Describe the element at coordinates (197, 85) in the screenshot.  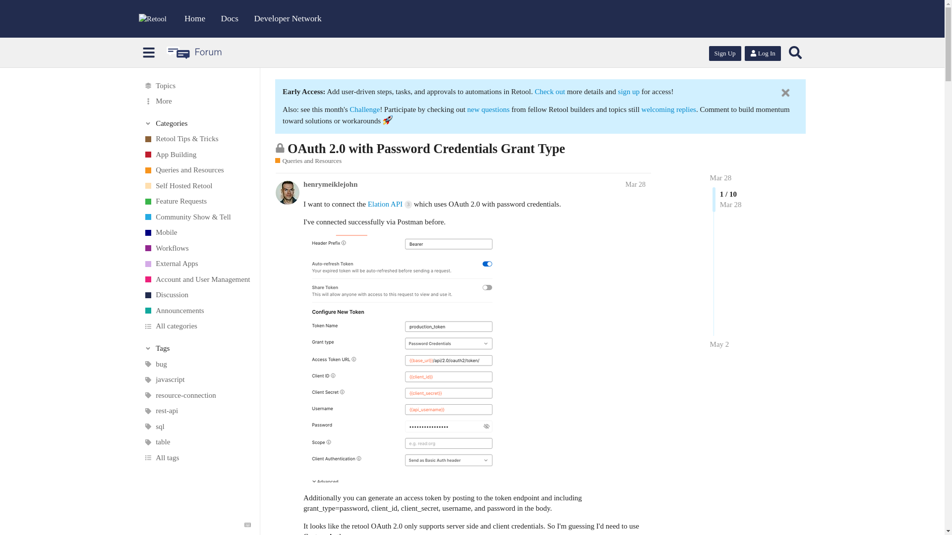
I see `All topics` at that location.